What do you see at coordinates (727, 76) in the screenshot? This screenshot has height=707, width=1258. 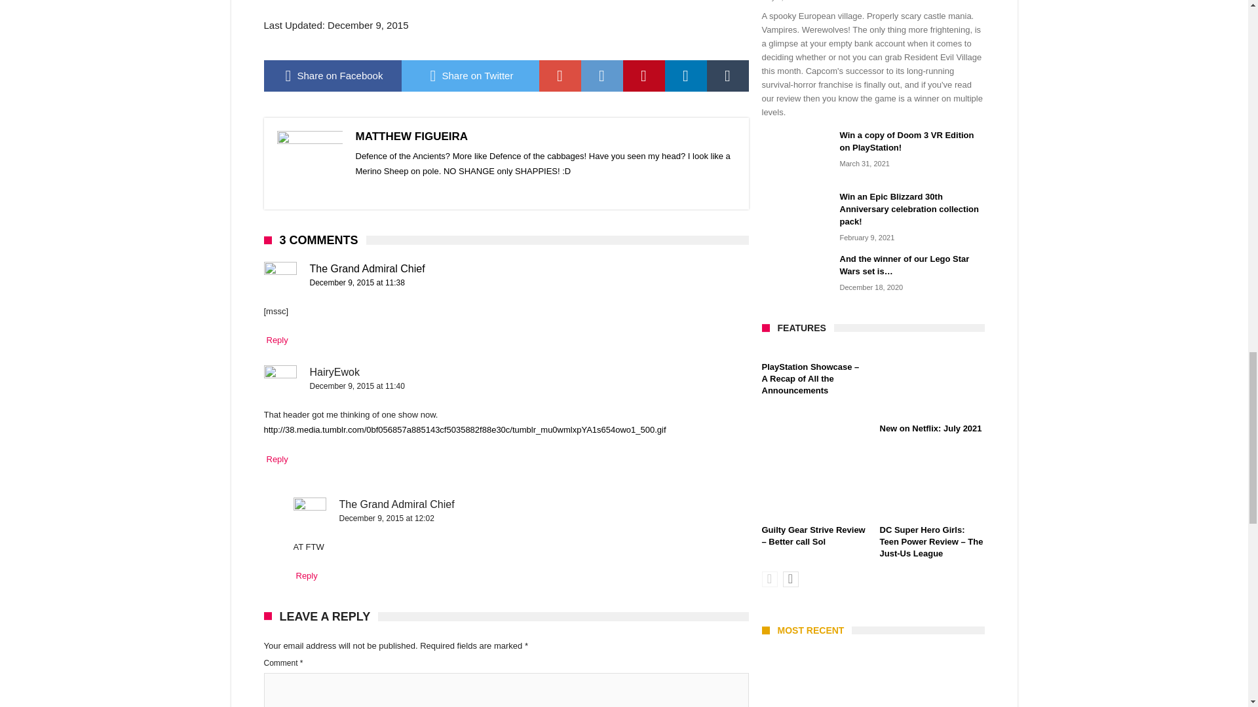 I see `Share on Tumblr` at bounding box center [727, 76].